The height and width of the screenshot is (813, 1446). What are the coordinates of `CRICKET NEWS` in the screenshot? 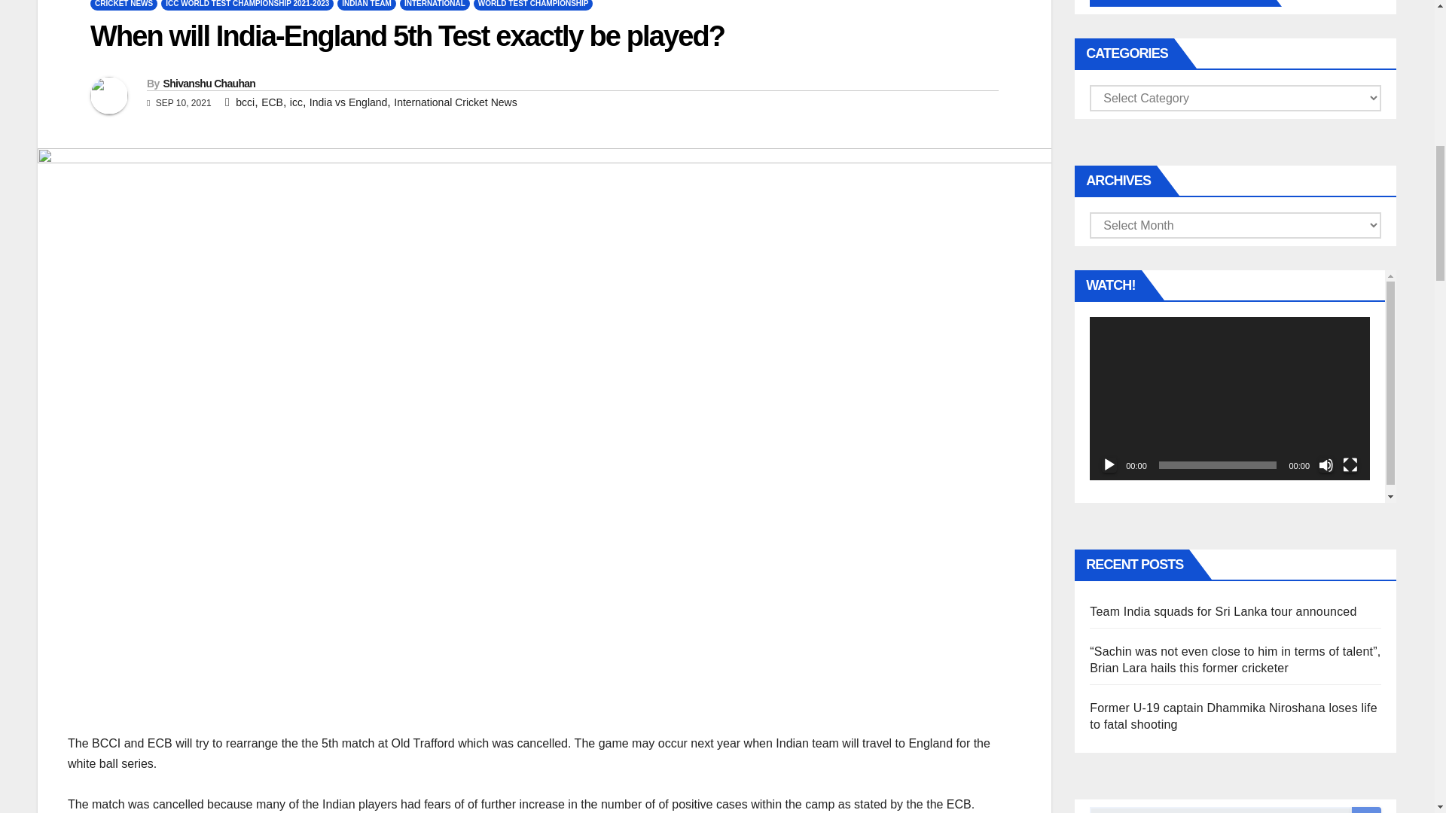 It's located at (124, 5).